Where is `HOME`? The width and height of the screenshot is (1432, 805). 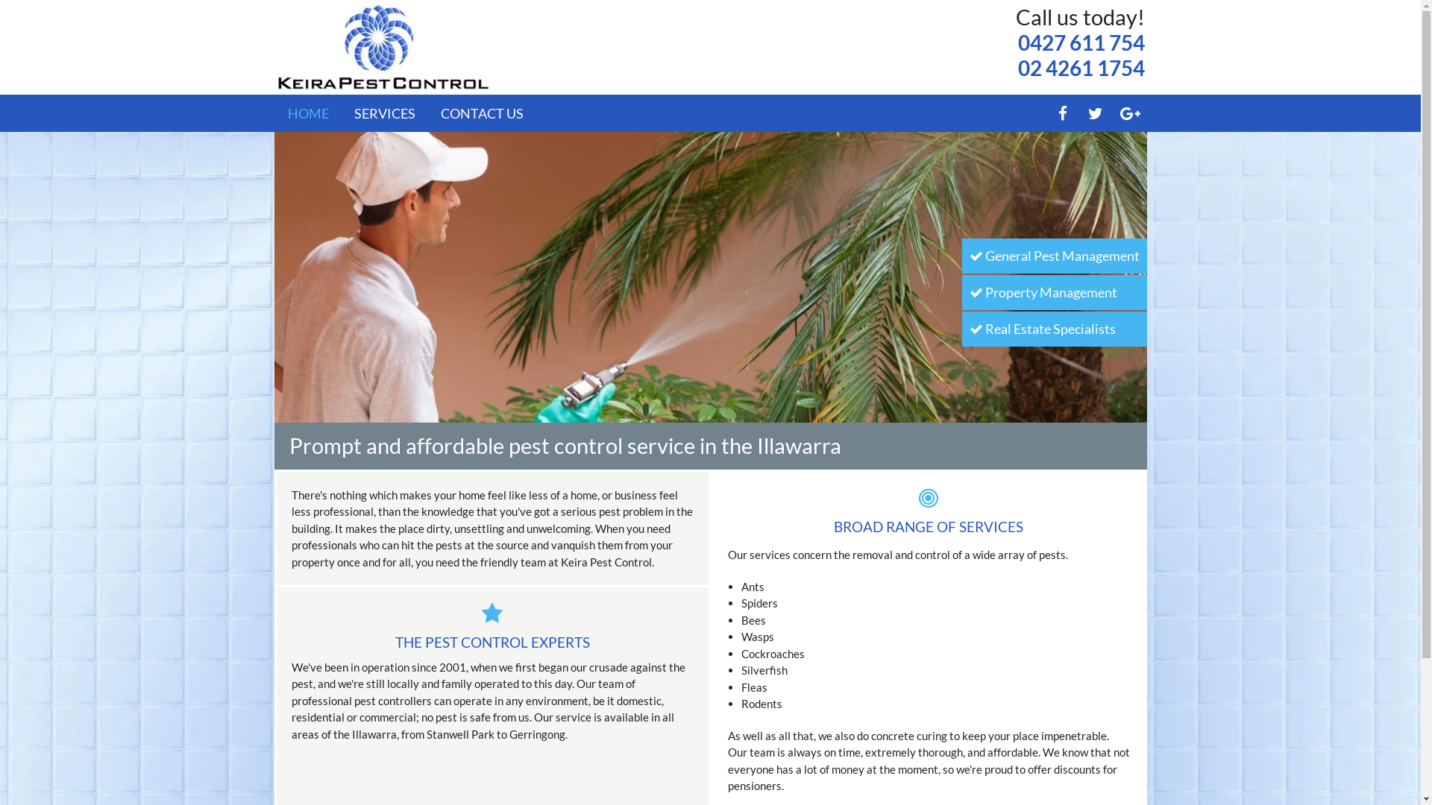
HOME is located at coordinates (309, 113).